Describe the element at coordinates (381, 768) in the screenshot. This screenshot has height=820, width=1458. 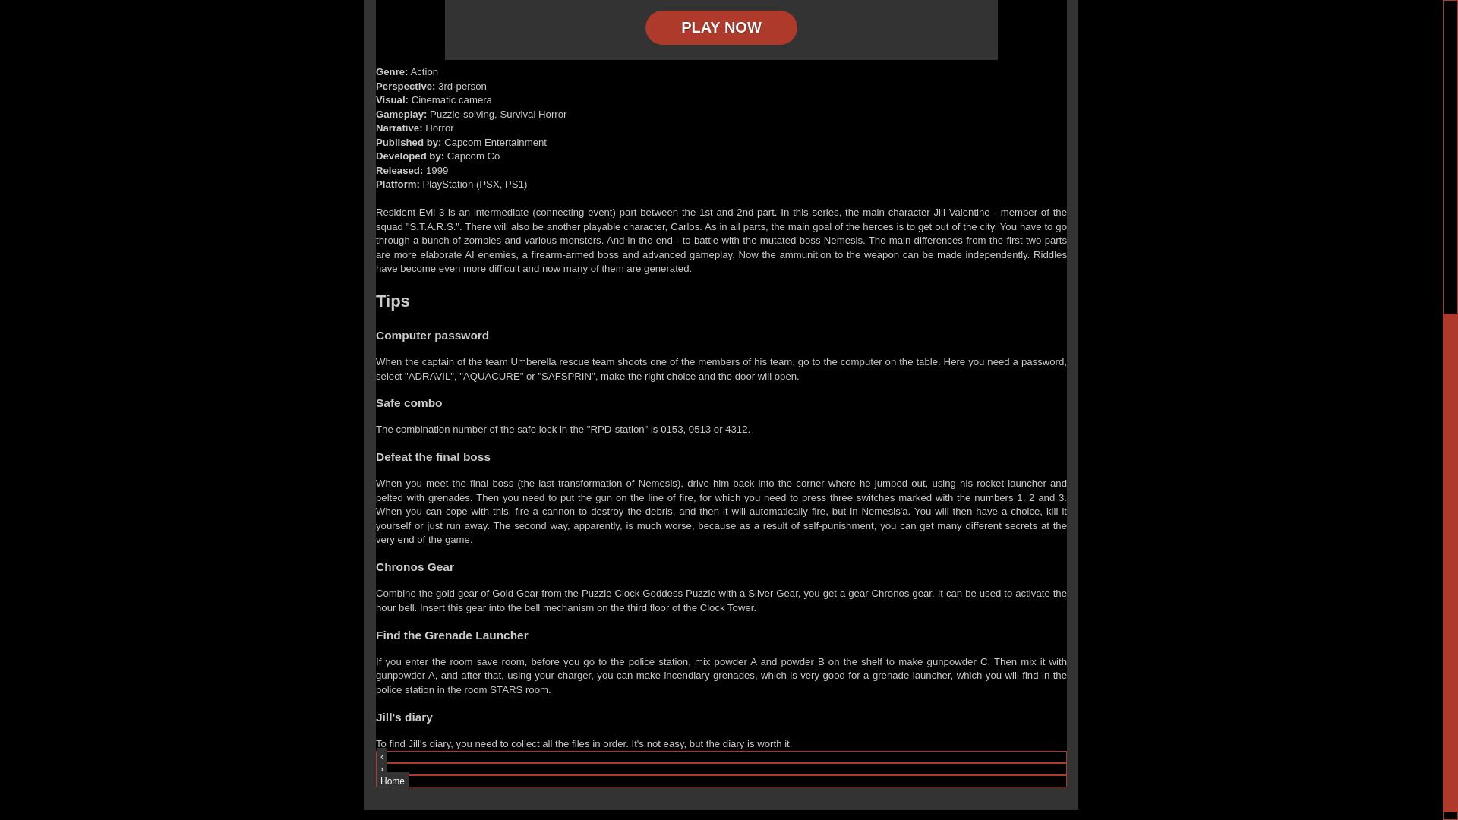
I see `Older Post` at that location.